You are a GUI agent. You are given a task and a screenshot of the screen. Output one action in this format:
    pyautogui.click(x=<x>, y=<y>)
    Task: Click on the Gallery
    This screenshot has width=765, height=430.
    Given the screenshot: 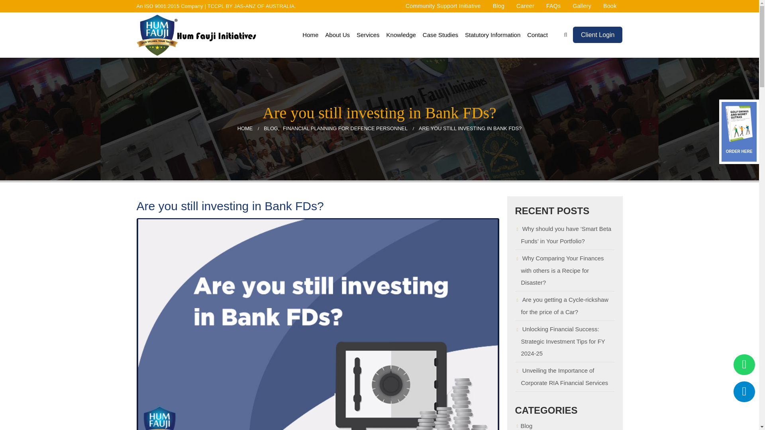 What is the action you would take?
    pyautogui.click(x=582, y=6)
    